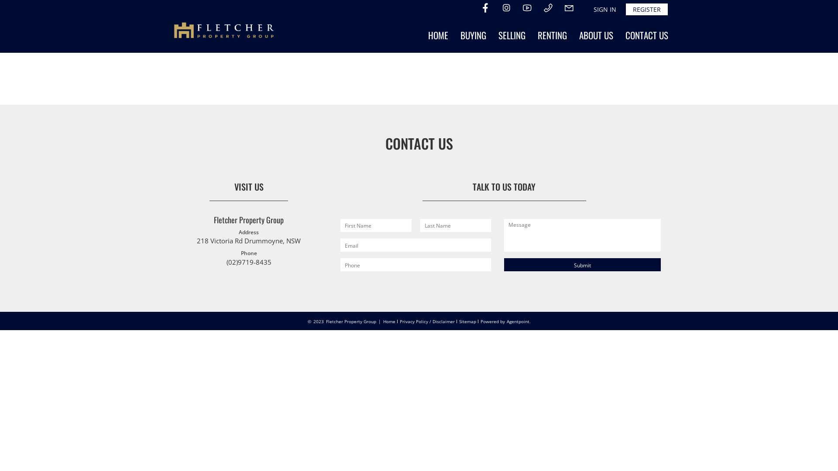 This screenshot has height=471, width=838. Describe the element at coordinates (647, 10) in the screenshot. I see `REGISTER` at that location.